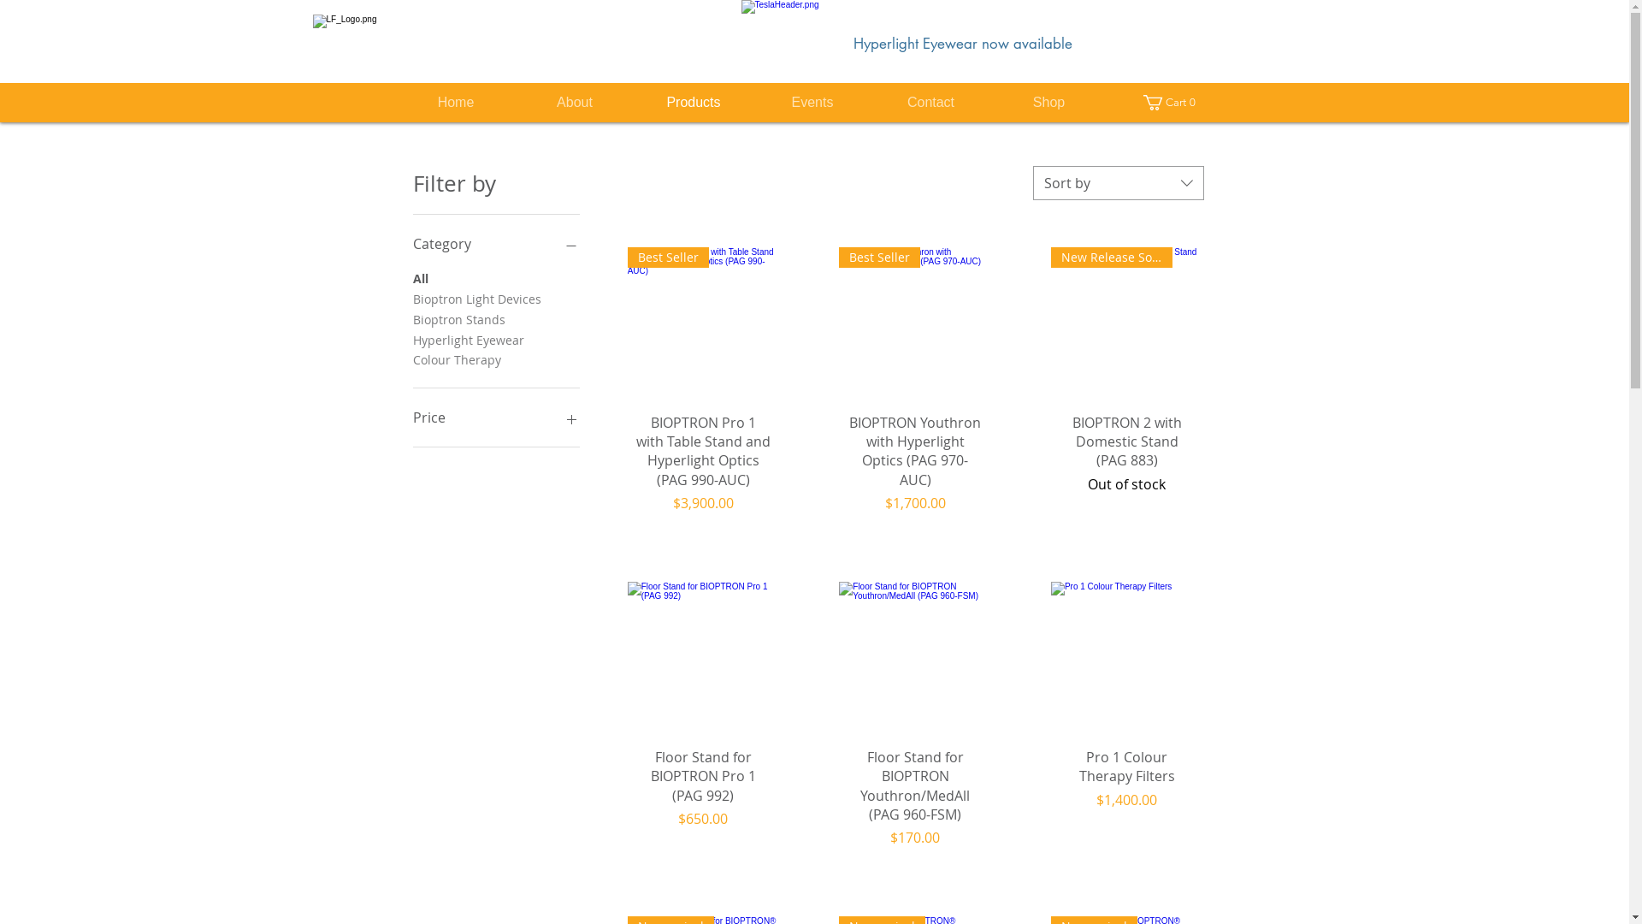 The width and height of the screenshot is (1642, 924). What do you see at coordinates (1172, 103) in the screenshot?
I see `Cart
0` at bounding box center [1172, 103].